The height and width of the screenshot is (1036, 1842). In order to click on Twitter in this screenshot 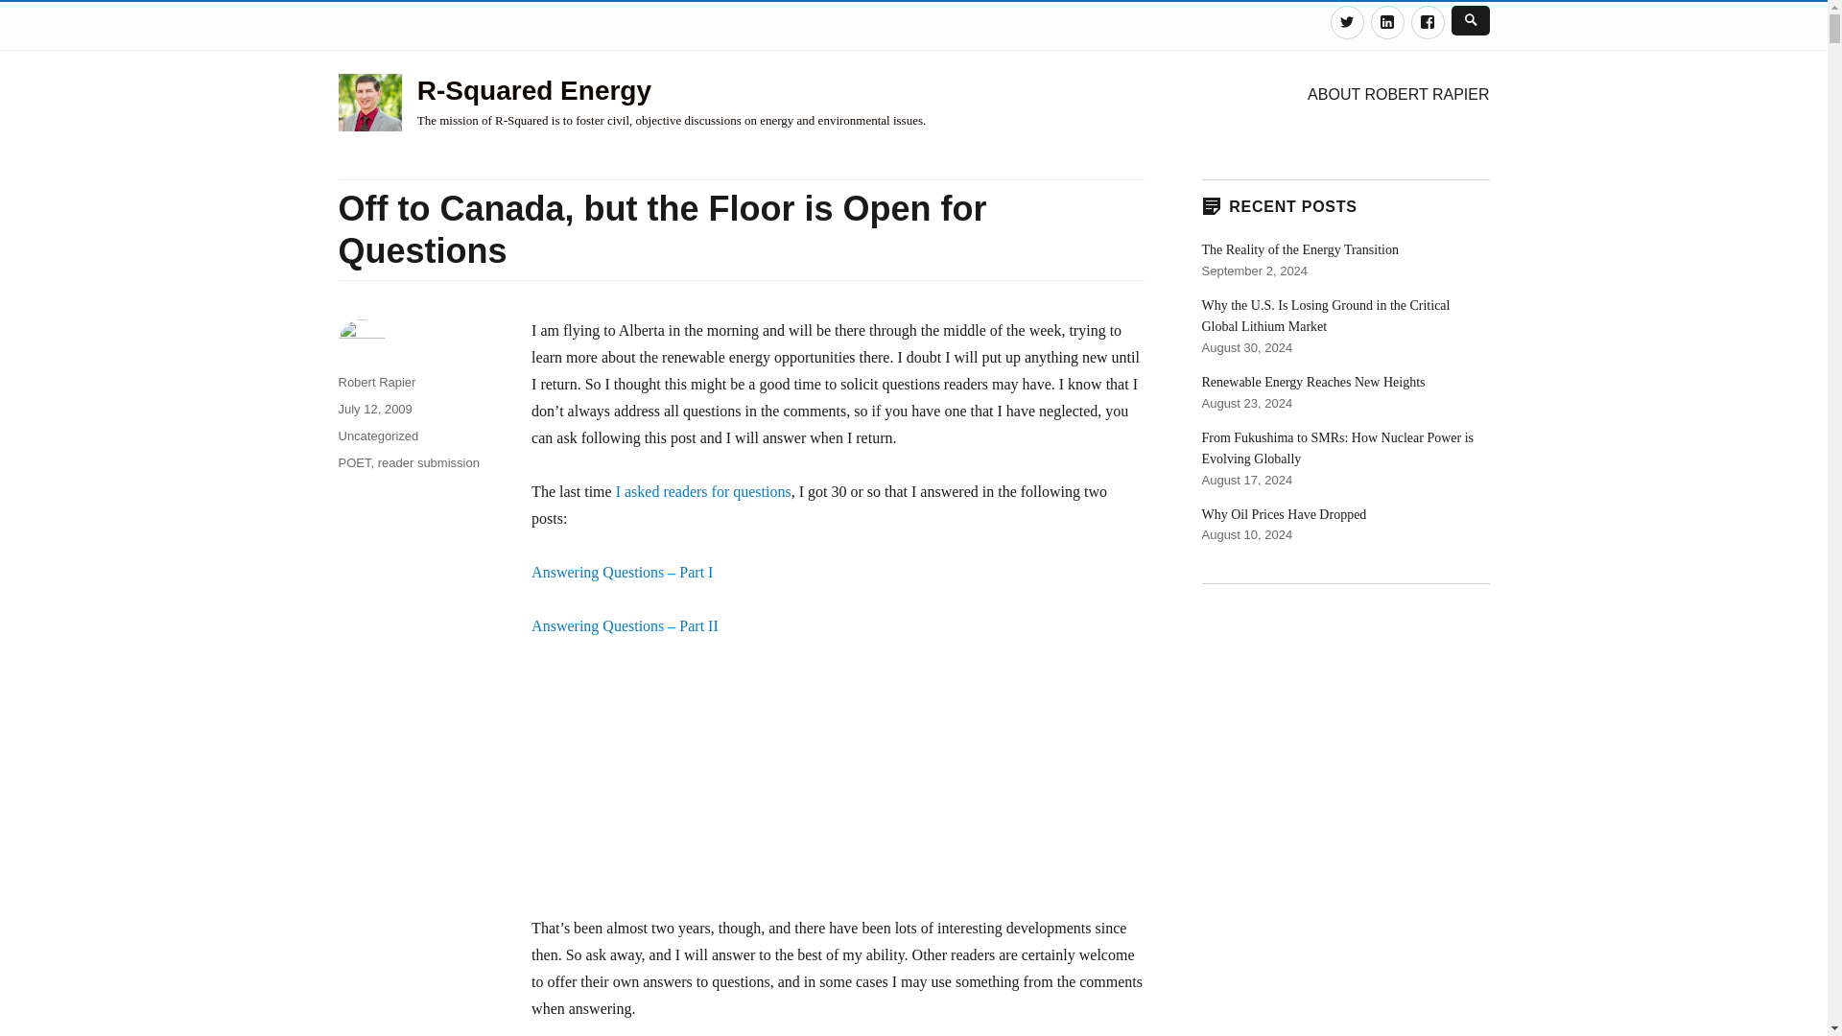, I will do `click(1346, 23)`.